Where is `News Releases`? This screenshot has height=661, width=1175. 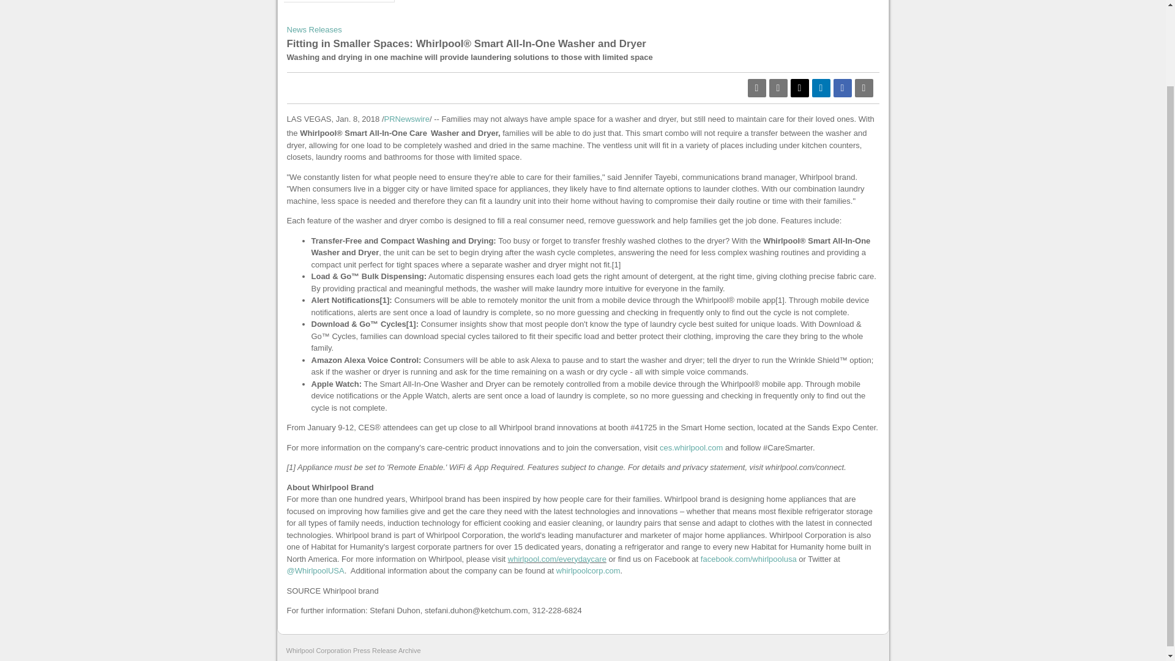
News Releases is located at coordinates (314, 29).